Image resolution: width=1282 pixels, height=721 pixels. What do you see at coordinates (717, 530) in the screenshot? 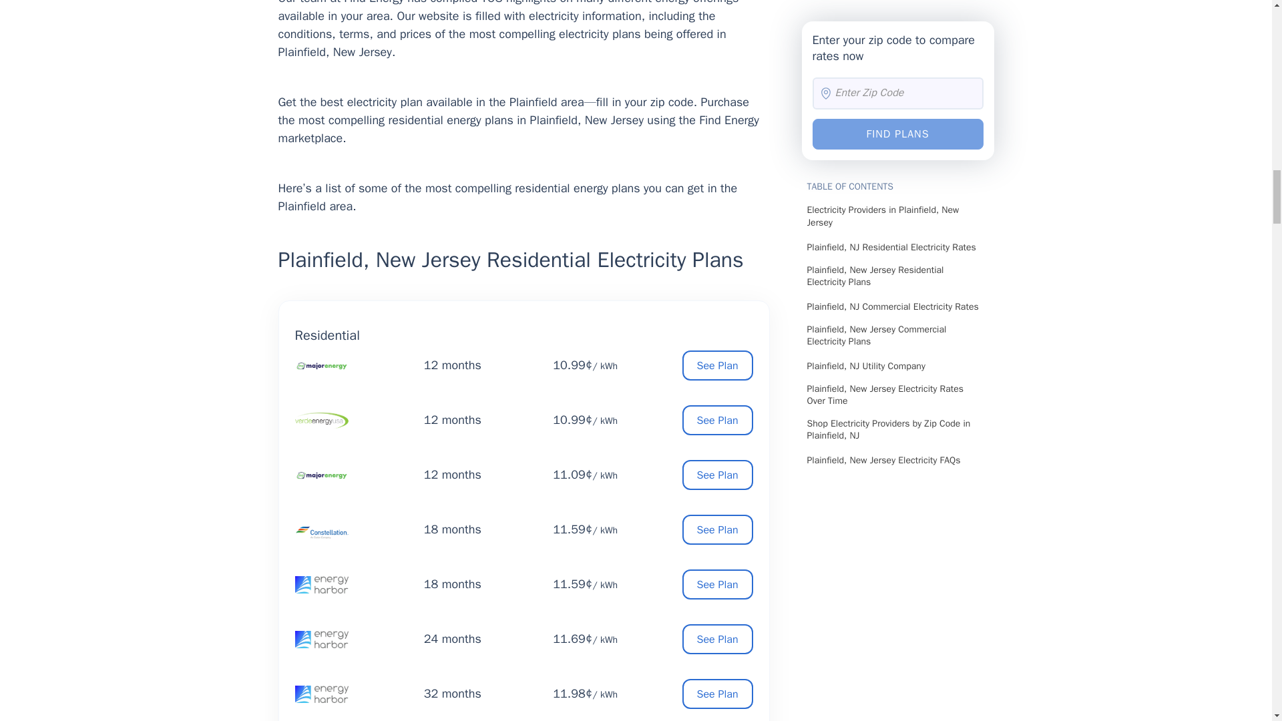
I see `See Plan` at bounding box center [717, 530].